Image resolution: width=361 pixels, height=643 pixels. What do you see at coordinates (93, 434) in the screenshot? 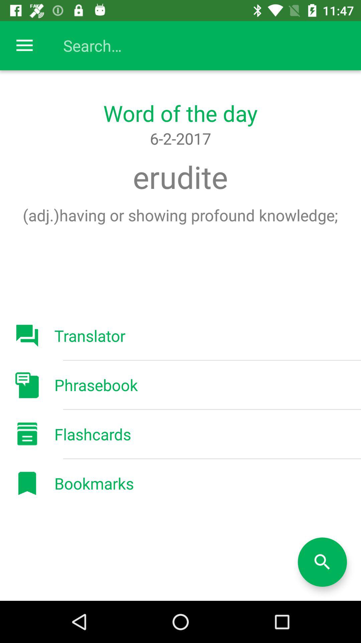
I see `flip until flashcards` at bounding box center [93, 434].